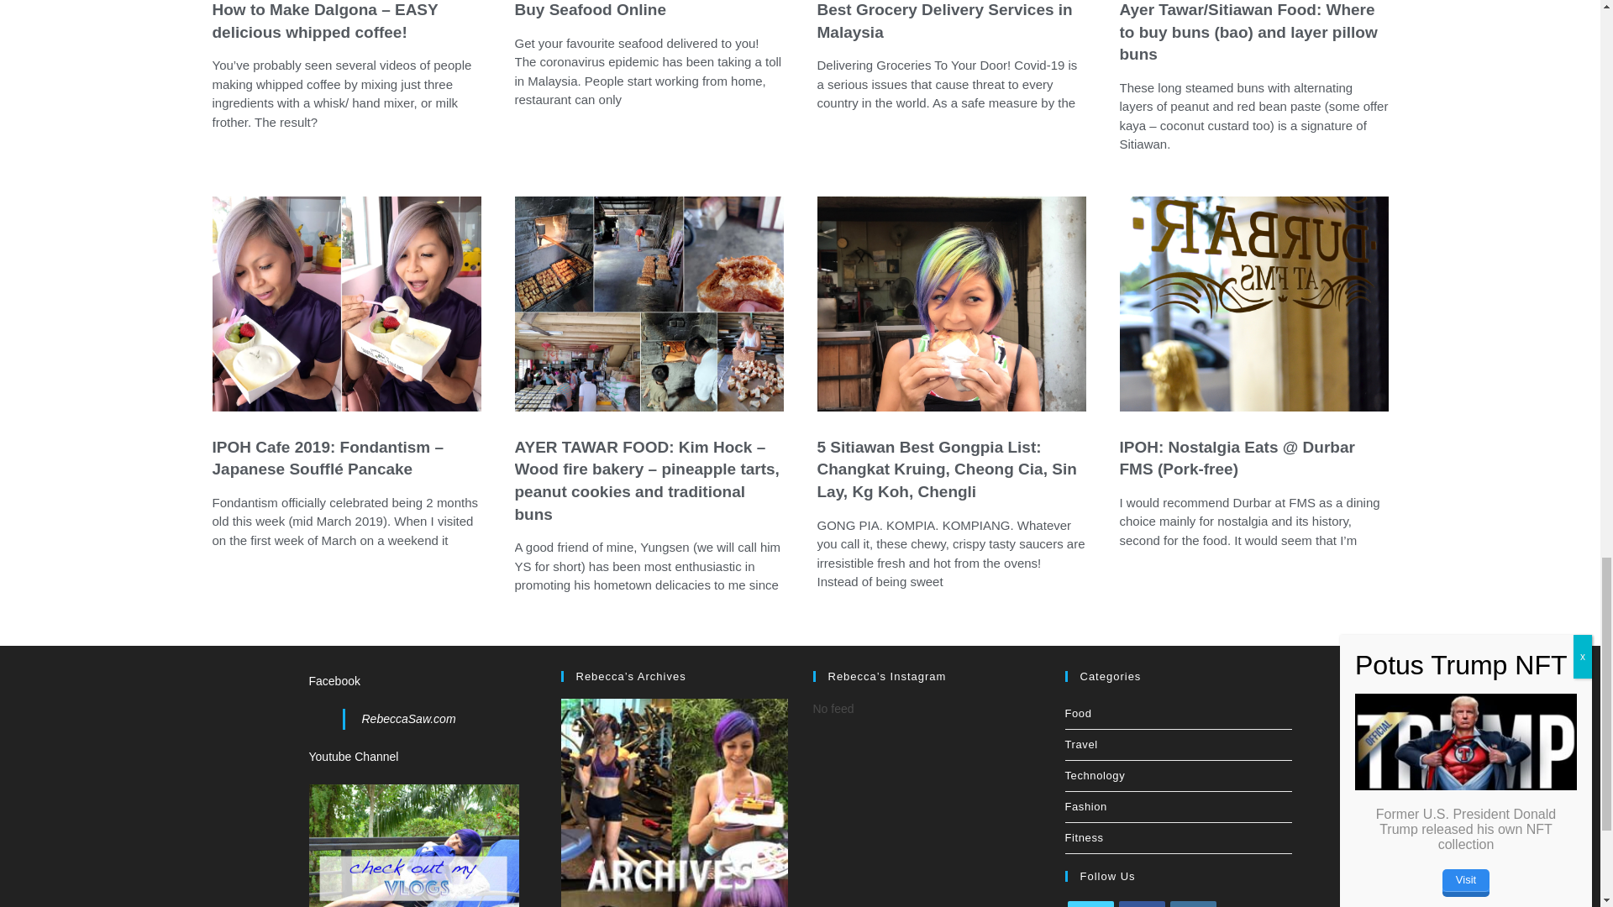 This screenshot has height=907, width=1613. I want to click on rebecca's youtube, so click(414, 867).